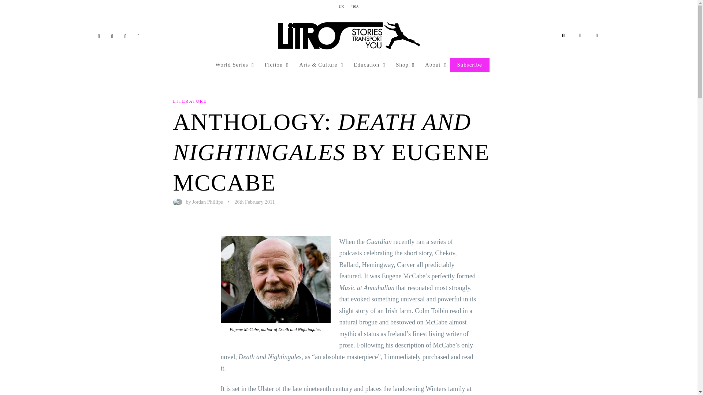 This screenshot has height=395, width=703. Describe the element at coordinates (255, 202) in the screenshot. I see `1:11 pm` at that location.